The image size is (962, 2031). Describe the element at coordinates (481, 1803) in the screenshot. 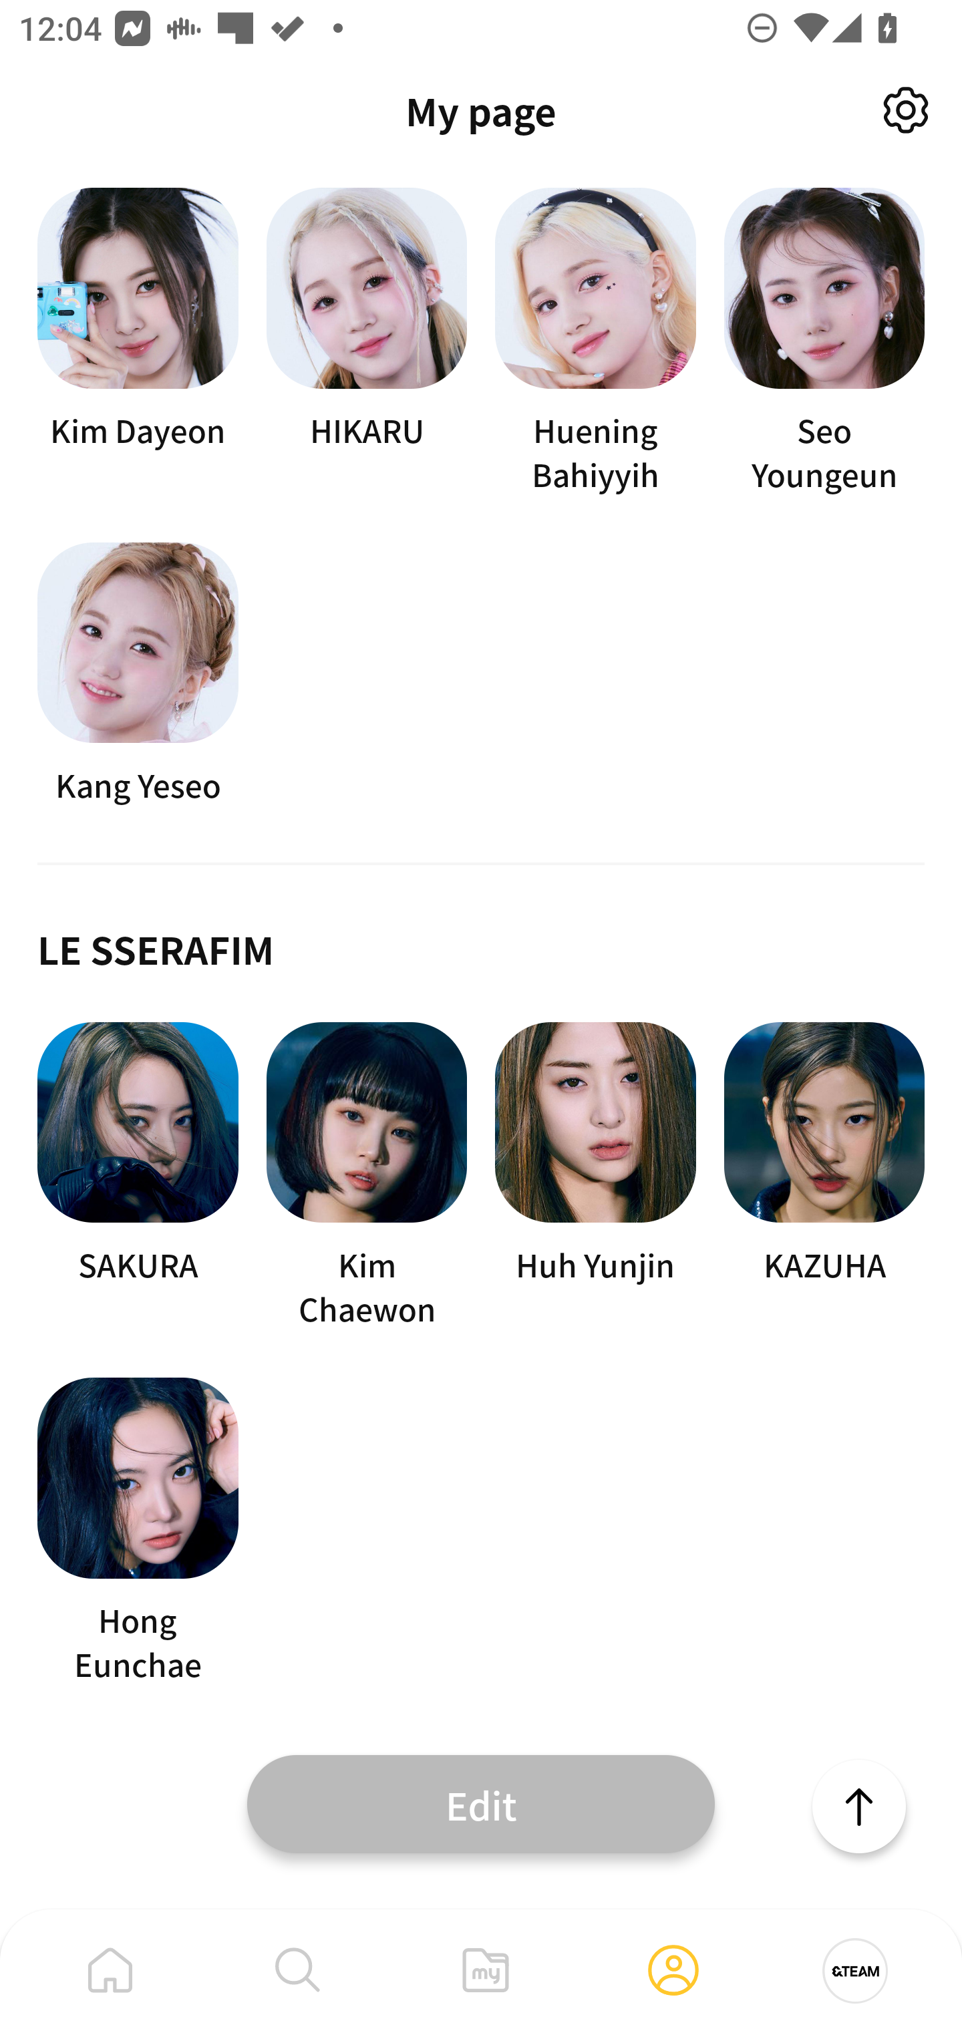

I see `Edit` at that location.